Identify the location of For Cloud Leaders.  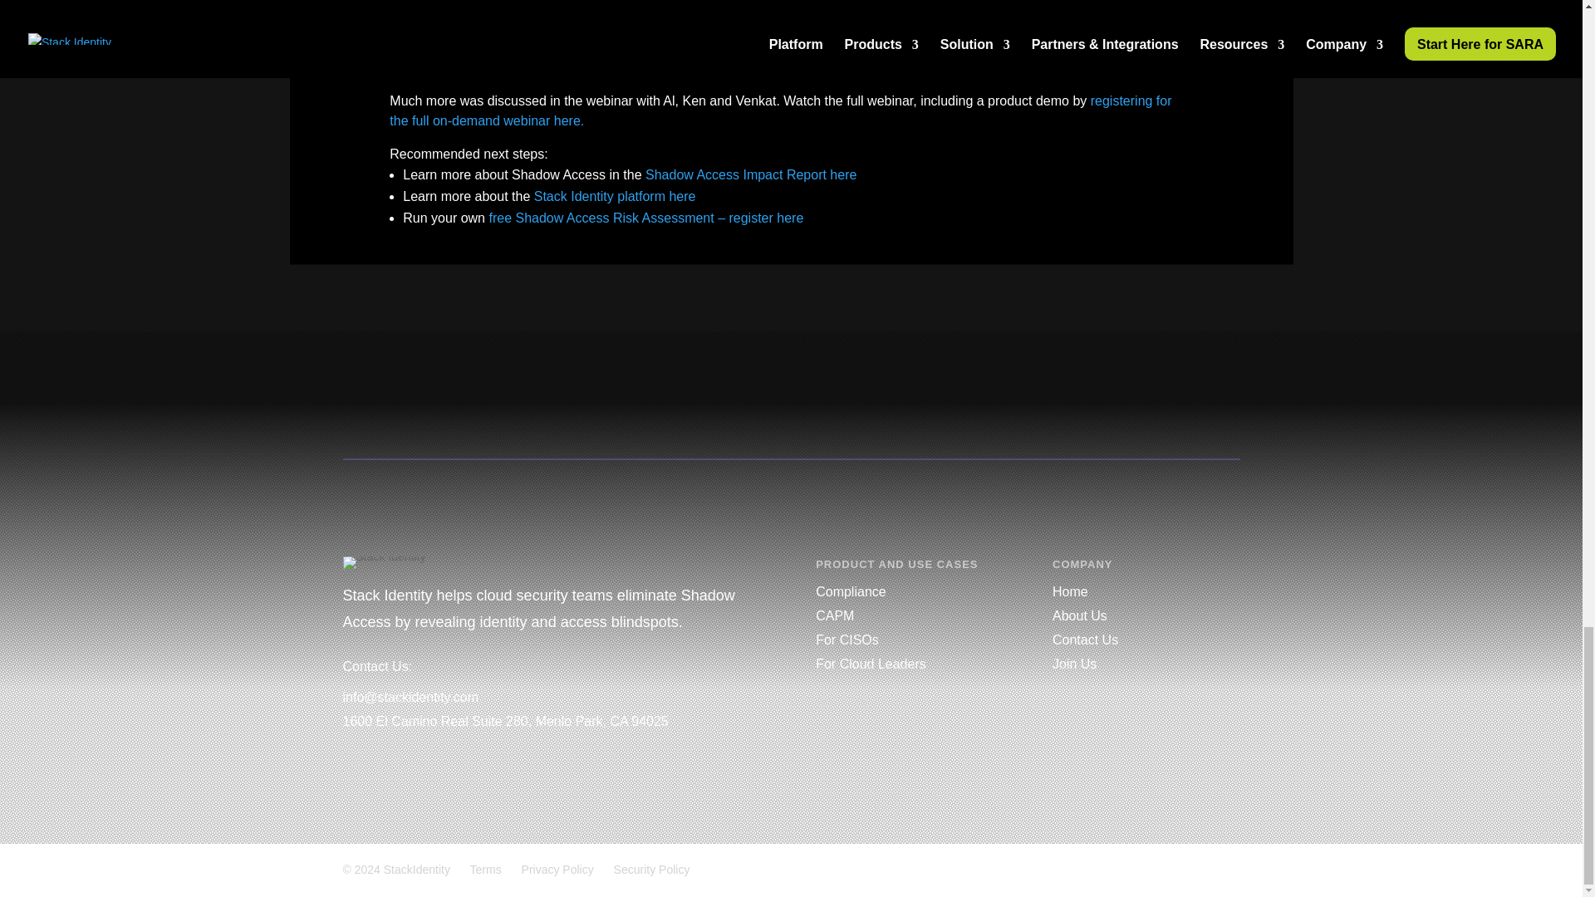
(871, 663).